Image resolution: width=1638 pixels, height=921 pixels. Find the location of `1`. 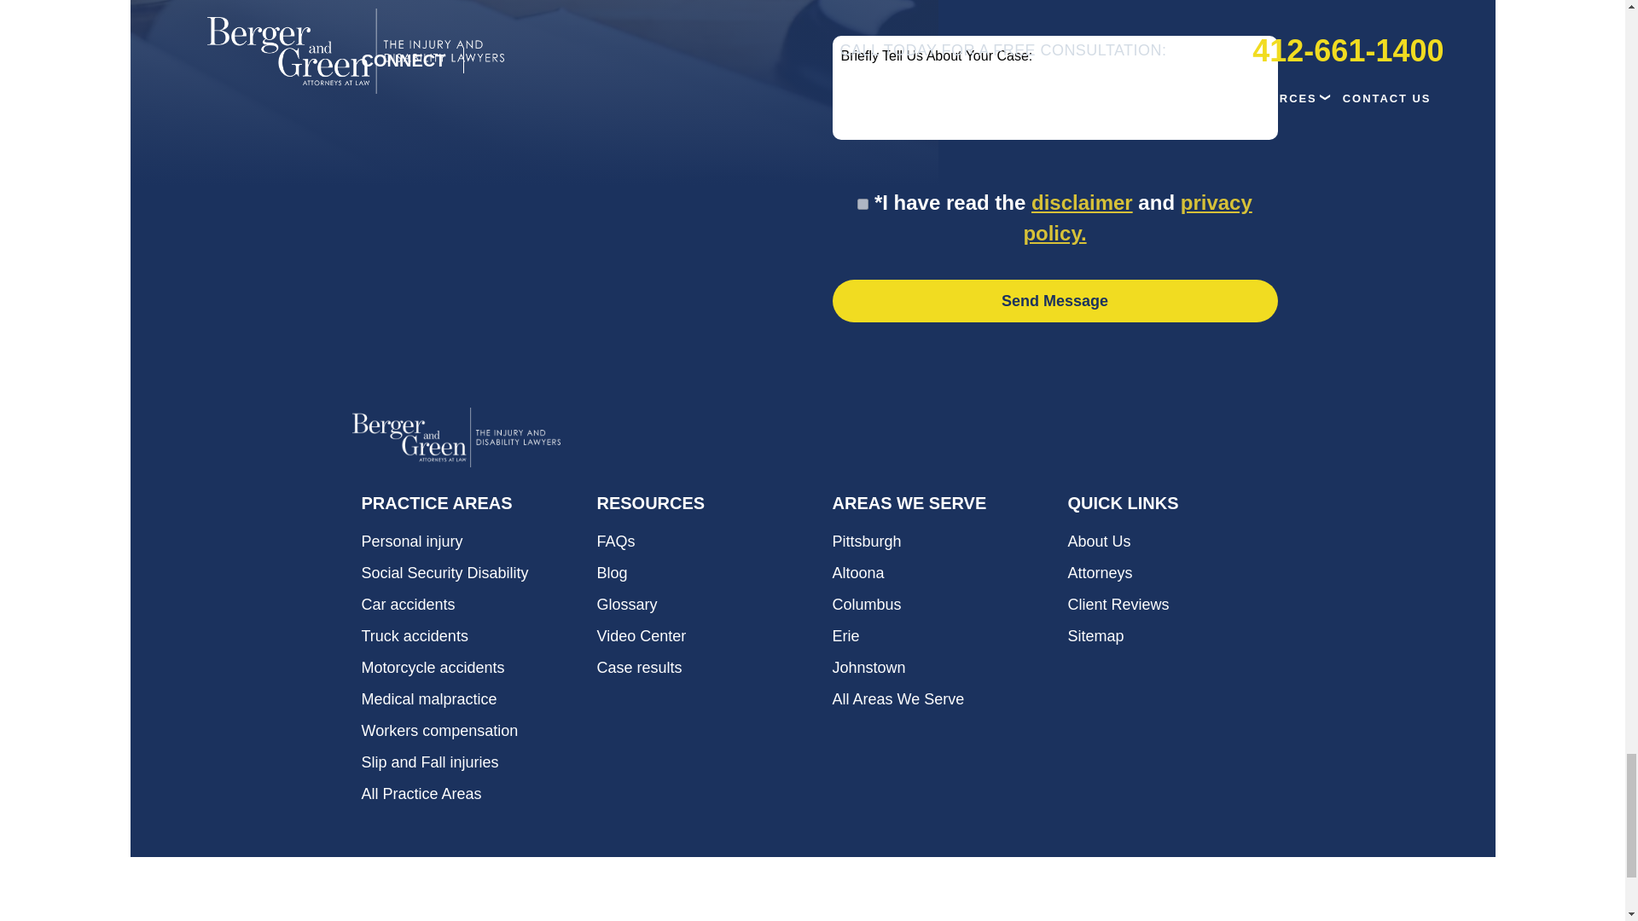

1 is located at coordinates (862, 205).